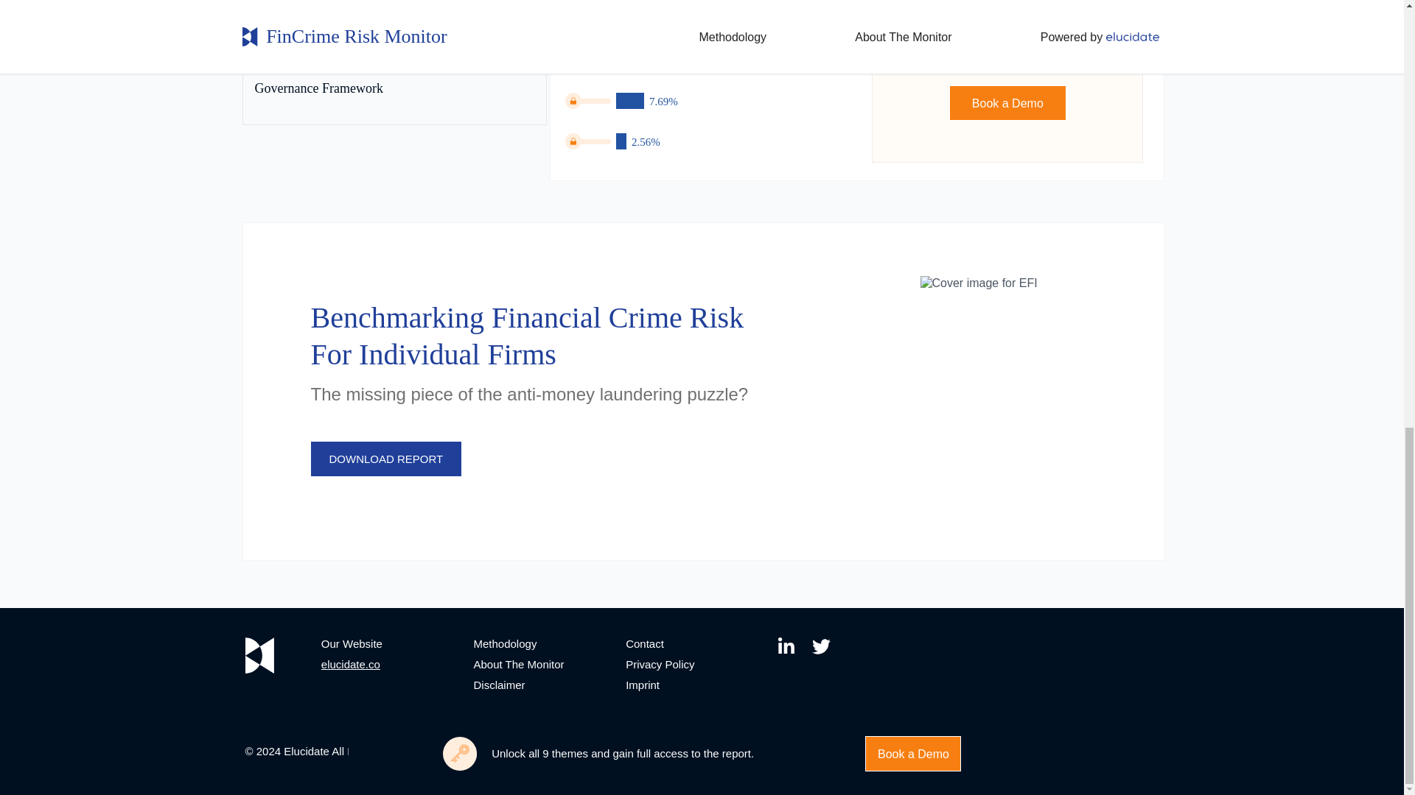 The width and height of the screenshot is (1415, 795). What do you see at coordinates (504, 643) in the screenshot?
I see `Methodology` at bounding box center [504, 643].